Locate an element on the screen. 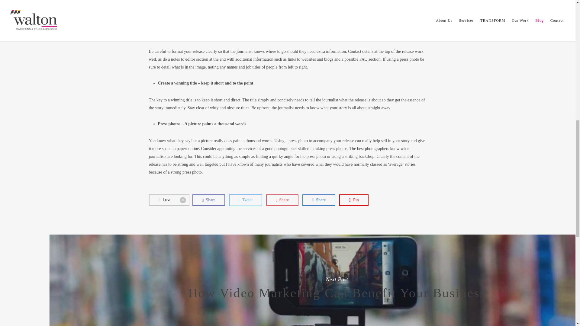 The width and height of the screenshot is (580, 326). Share this is located at coordinates (245, 200).